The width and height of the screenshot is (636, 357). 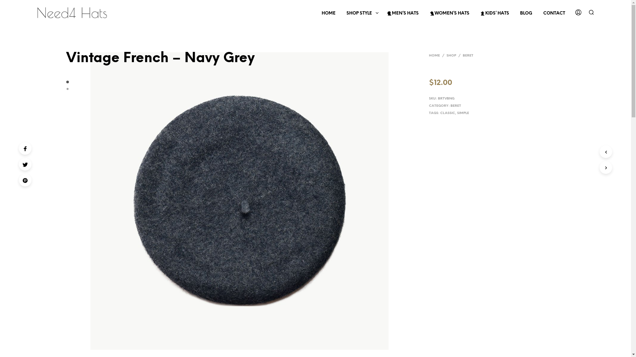 I want to click on CONTACT, so click(x=554, y=14).